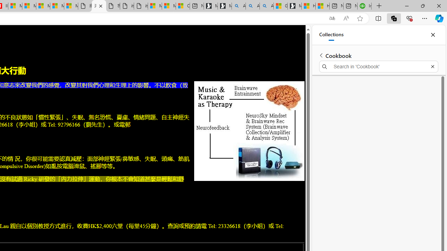 The height and width of the screenshot is (251, 447). What do you see at coordinates (169, 6) in the screenshot?
I see `Microsoft account | Privacy` at bounding box center [169, 6].